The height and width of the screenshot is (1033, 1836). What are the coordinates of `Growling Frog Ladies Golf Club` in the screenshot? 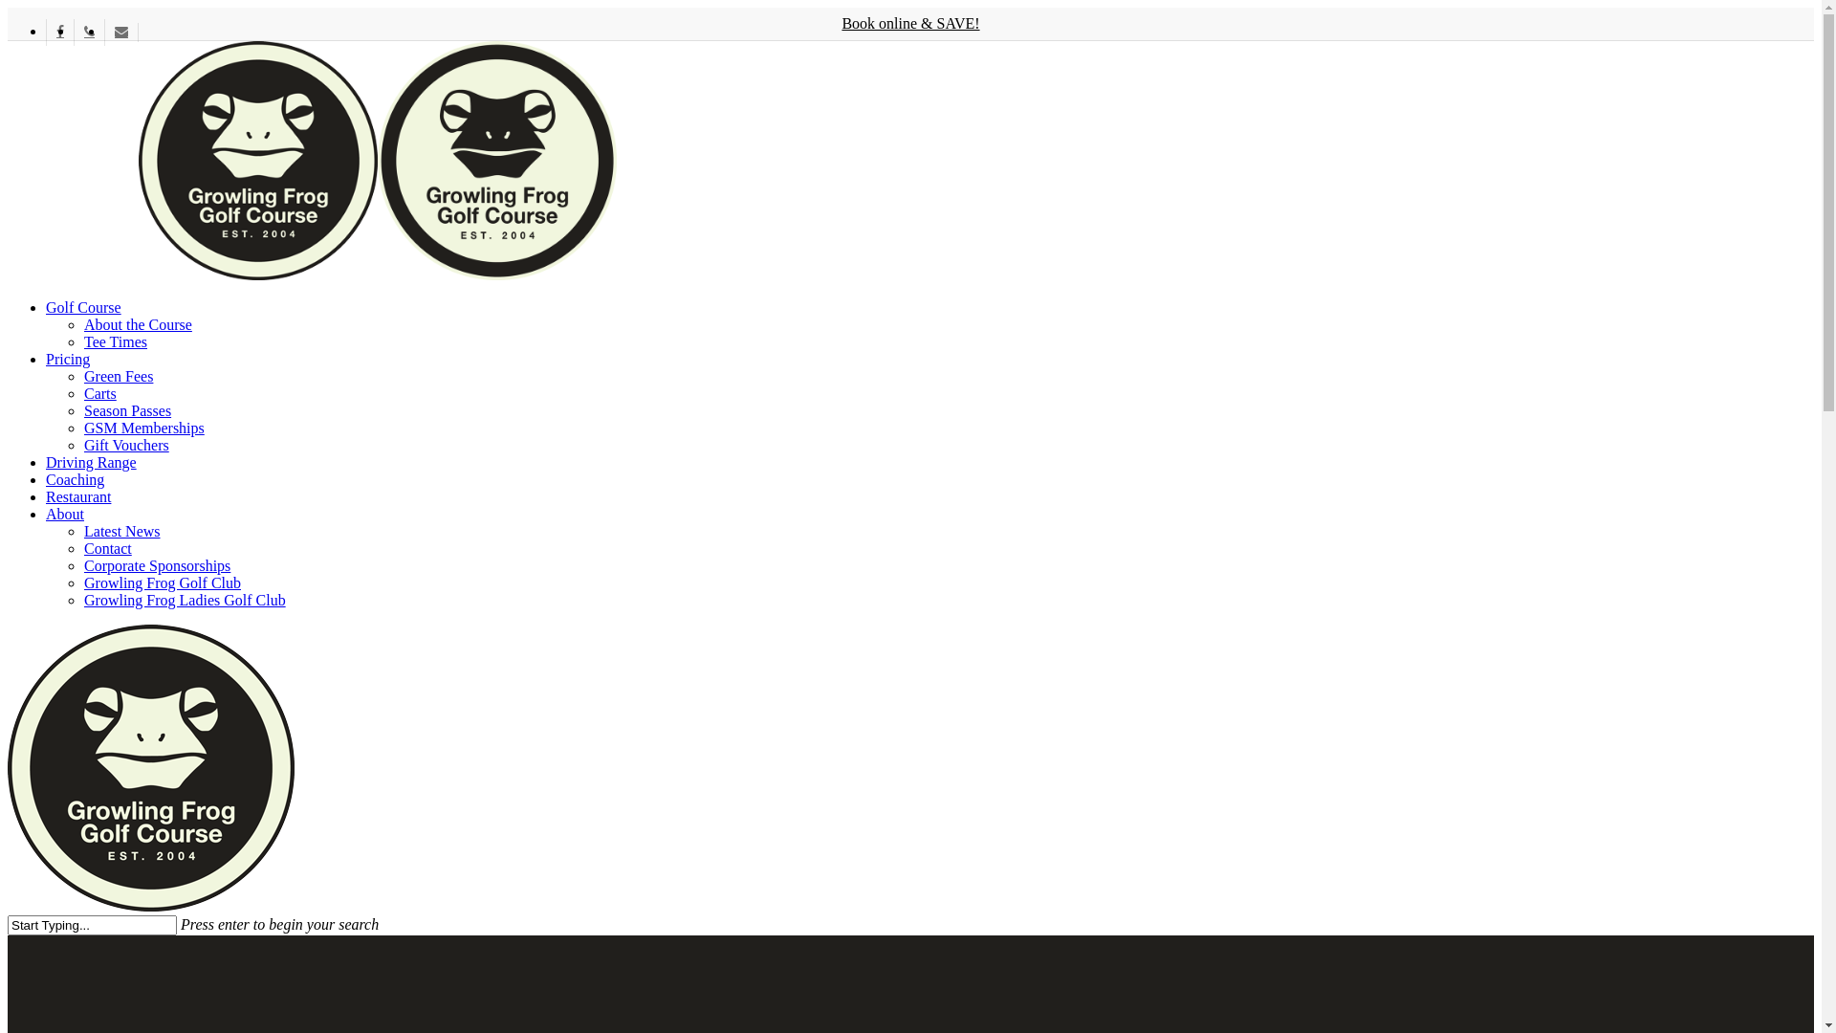 It's located at (186, 601).